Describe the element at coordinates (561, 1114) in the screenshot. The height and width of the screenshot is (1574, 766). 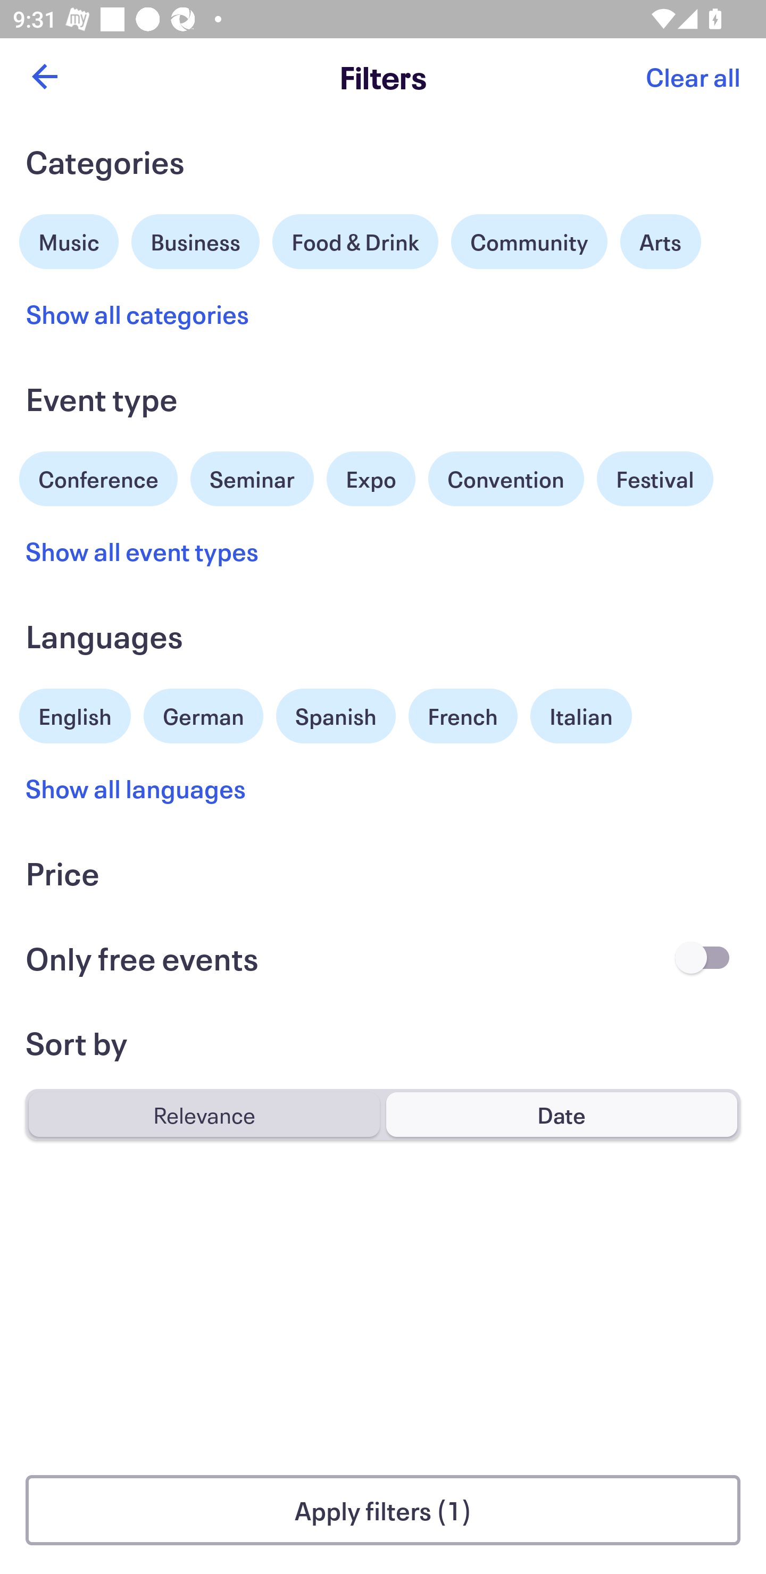
I see `Date` at that location.